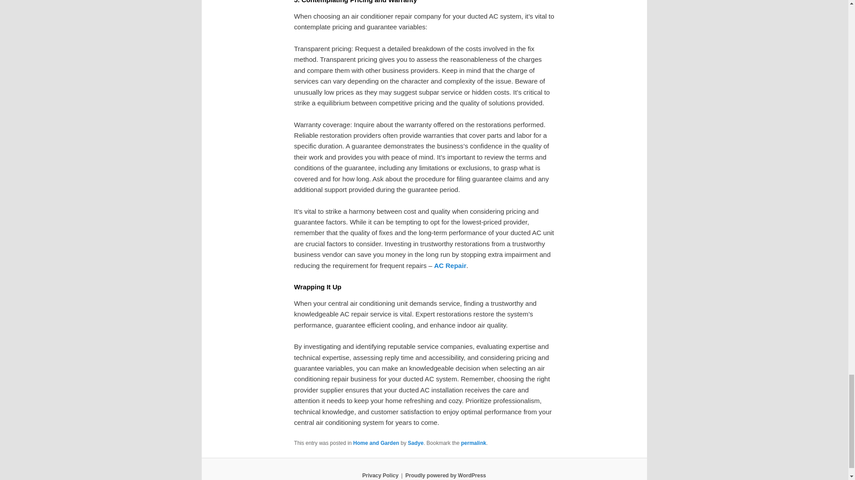 This screenshot has height=480, width=855. I want to click on permalink, so click(473, 443).